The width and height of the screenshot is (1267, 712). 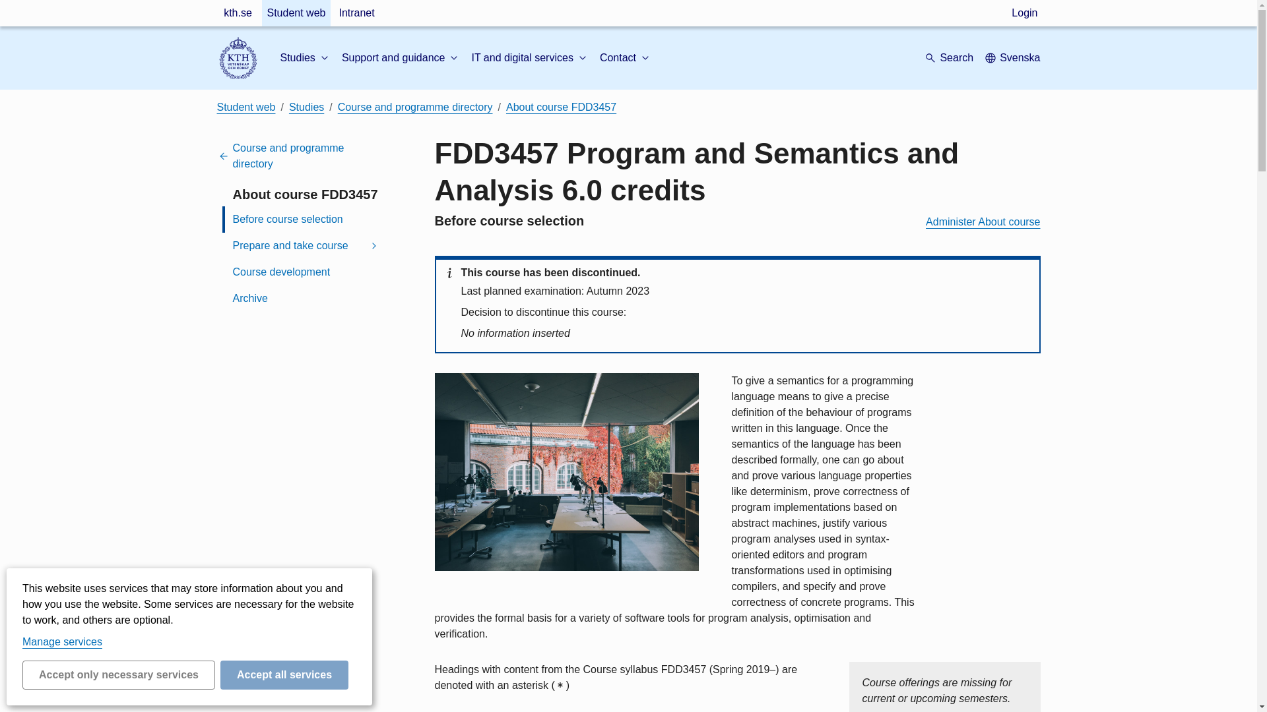 What do you see at coordinates (1024, 13) in the screenshot?
I see `Login` at bounding box center [1024, 13].